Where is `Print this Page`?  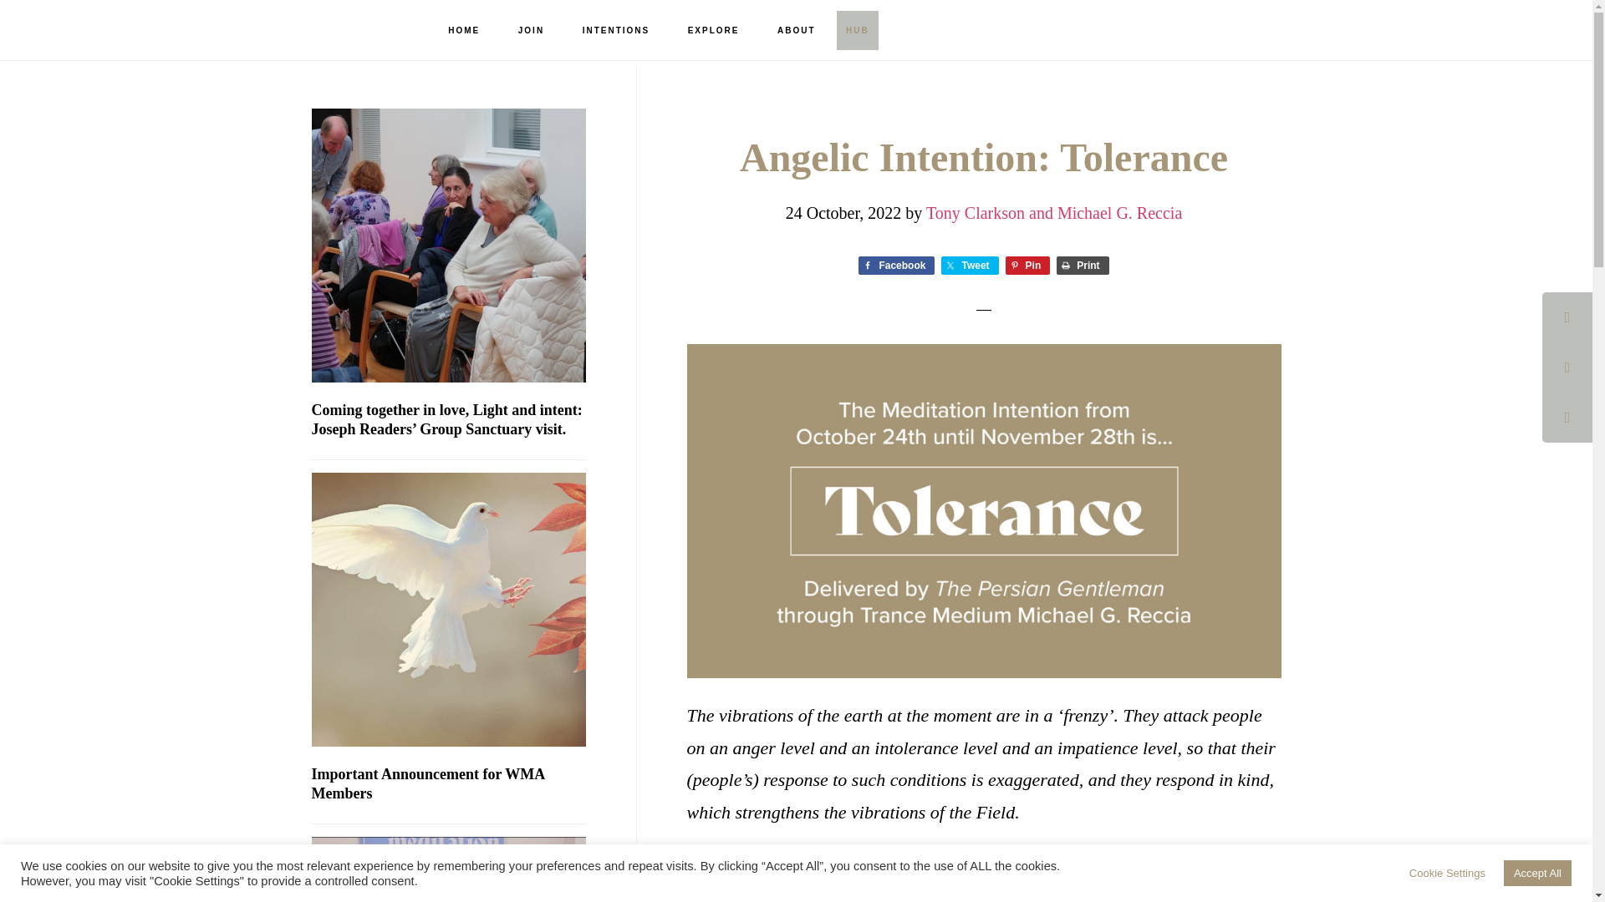
Print this Page is located at coordinates (1082, 266).